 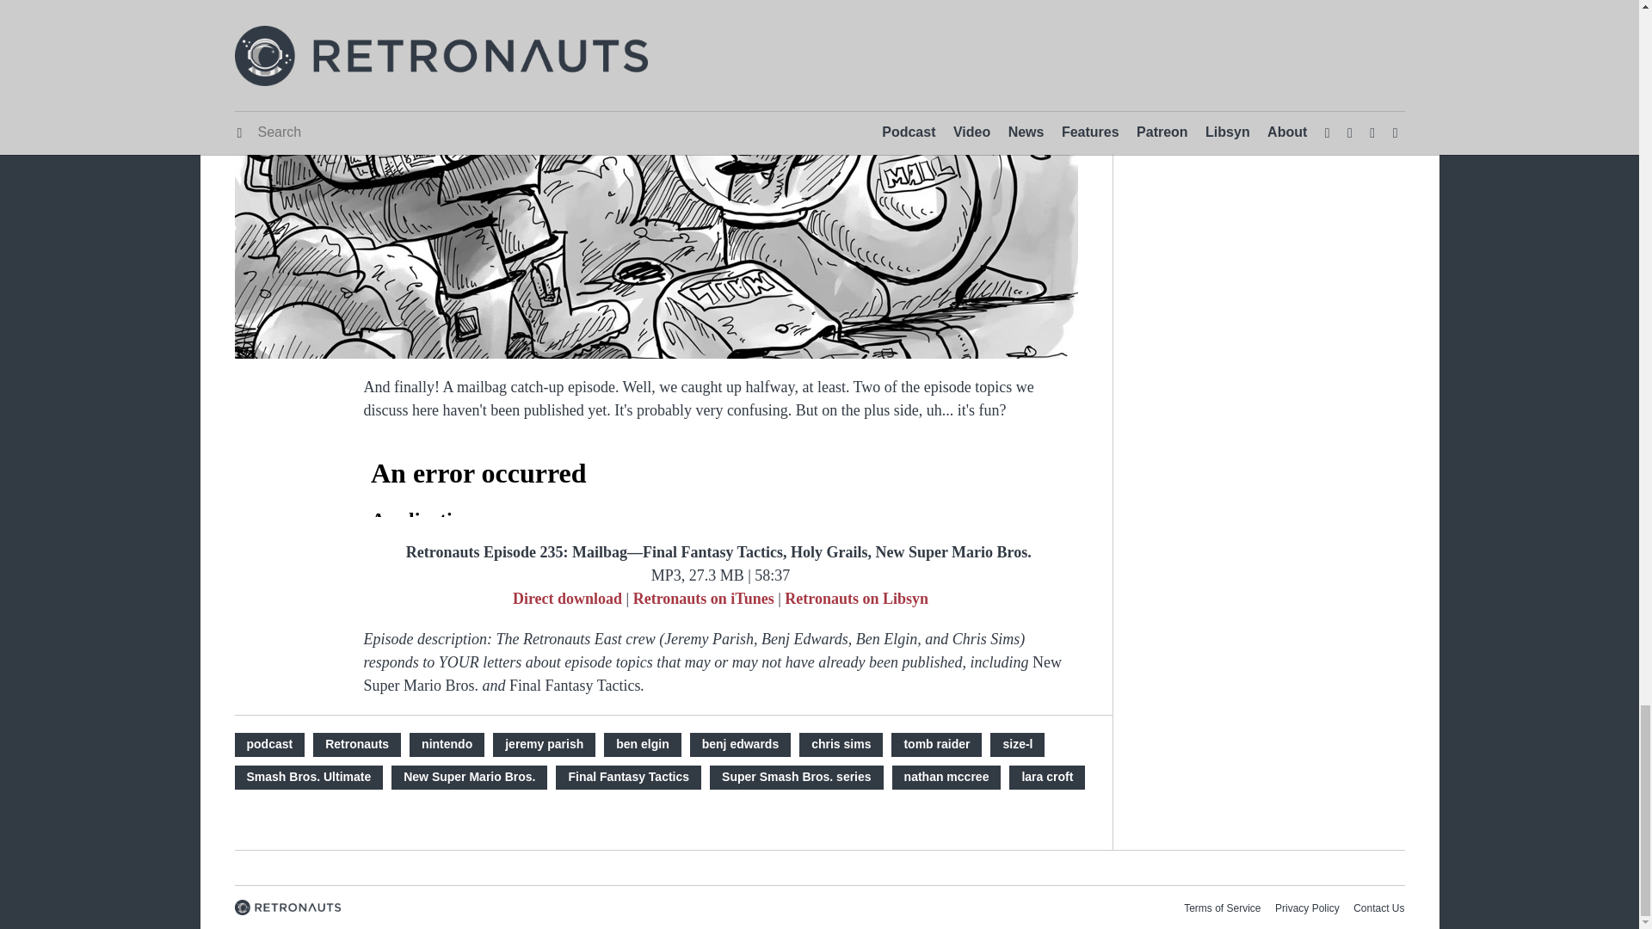 I want to click on jeremy parish, so click(x=544, y=744).